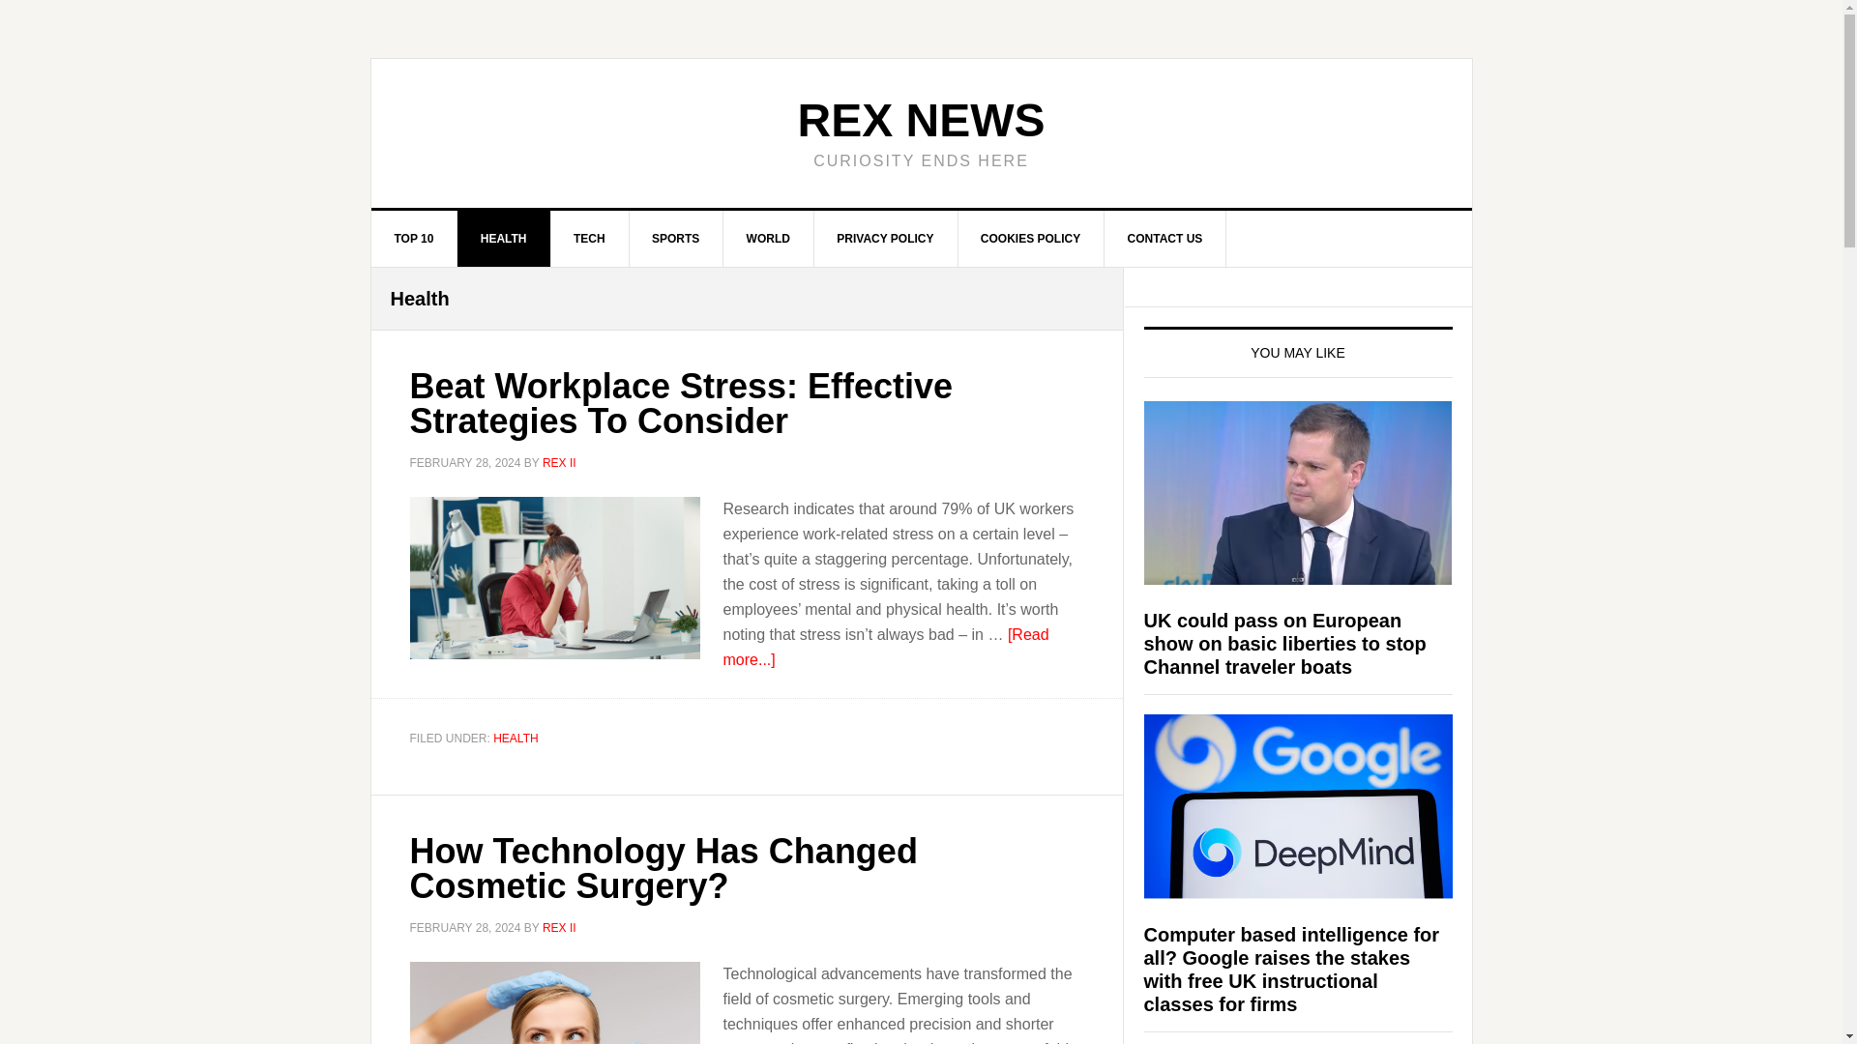 This screenshot has height=1044, width=1857. Describe the element at coordinates (559, 927) in the screenshot. I see `REX II` at that location.